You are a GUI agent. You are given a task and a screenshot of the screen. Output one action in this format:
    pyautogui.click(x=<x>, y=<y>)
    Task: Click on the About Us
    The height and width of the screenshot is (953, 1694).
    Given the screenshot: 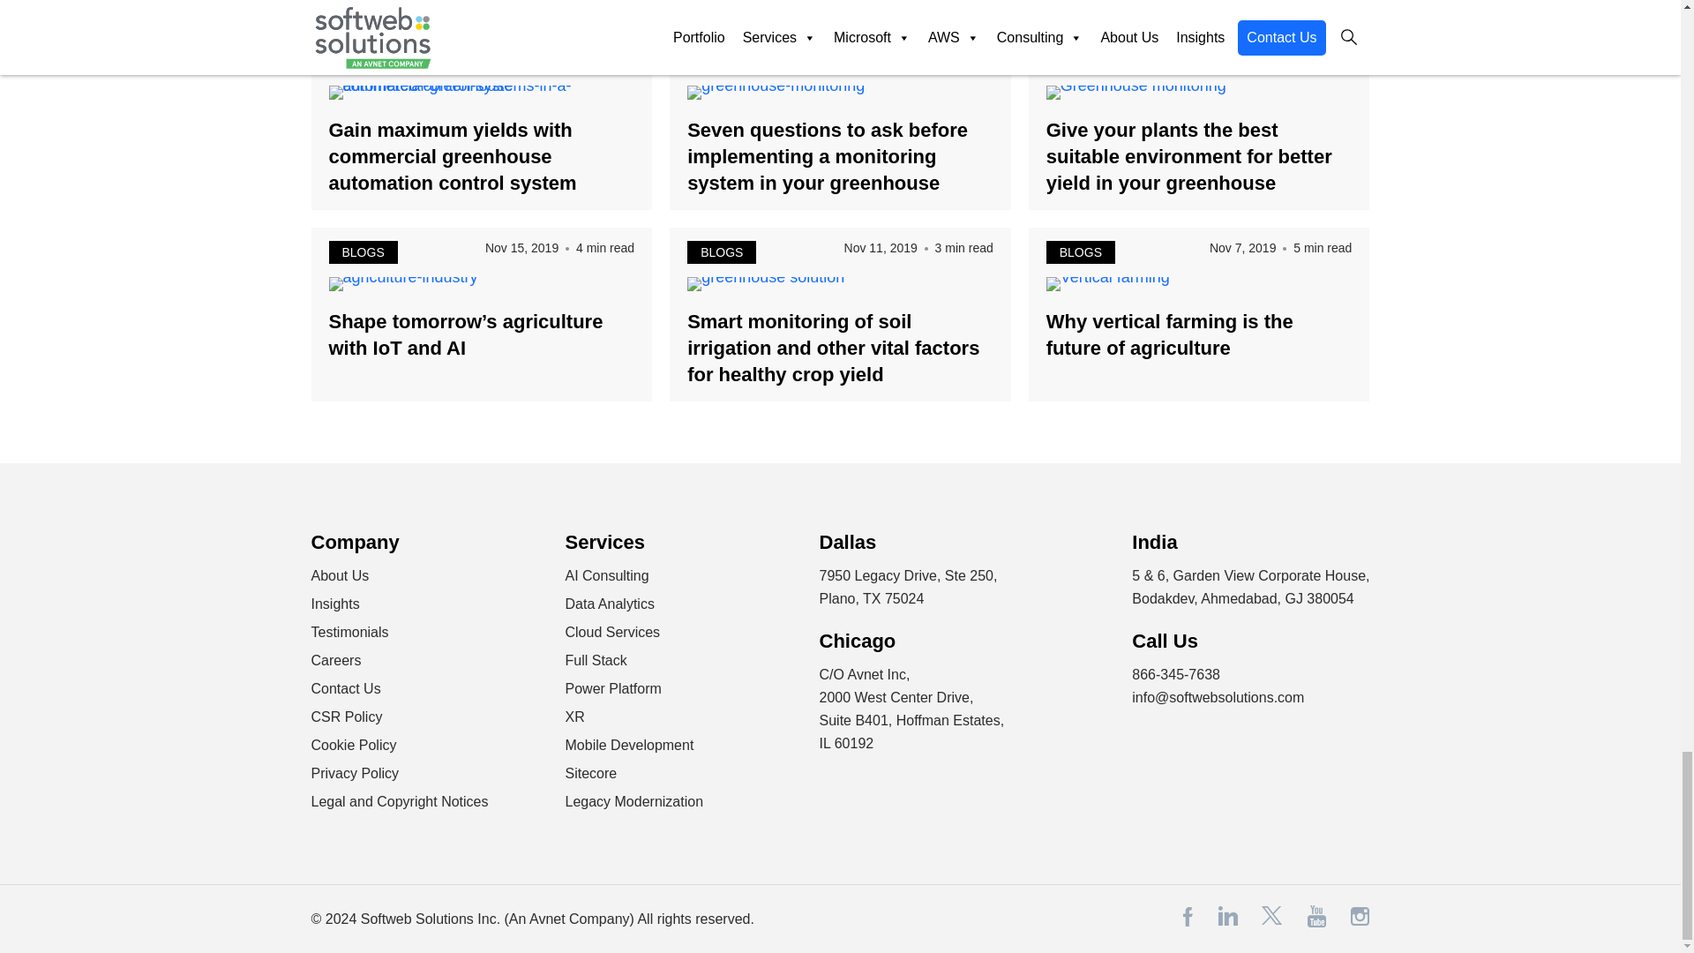 What is the action you would take?
    pyautogui.click(x=339, y=575)
    